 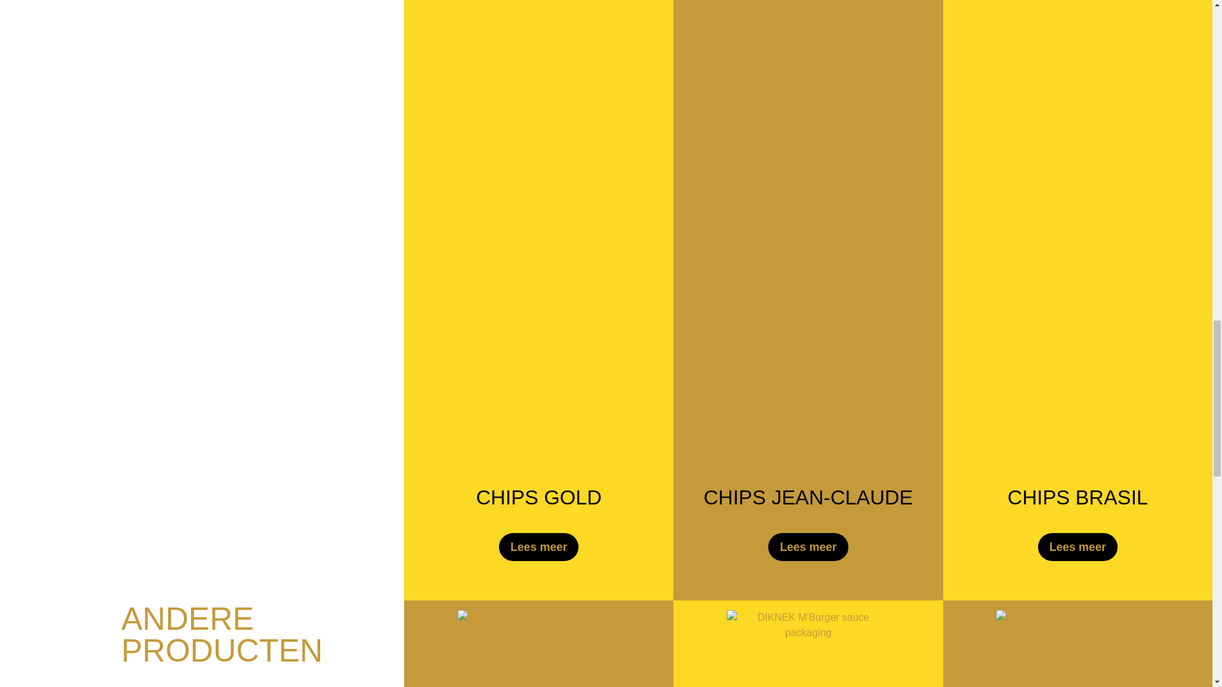 I want to click on Lees meer, so click(x=538, y=547).